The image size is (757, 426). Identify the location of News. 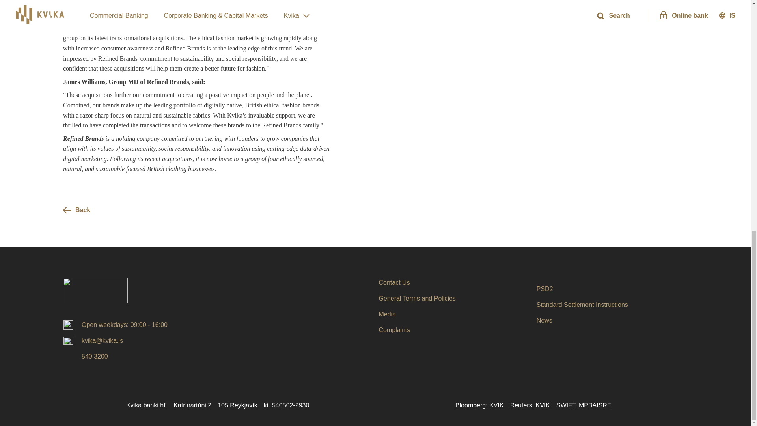
(544, 321).